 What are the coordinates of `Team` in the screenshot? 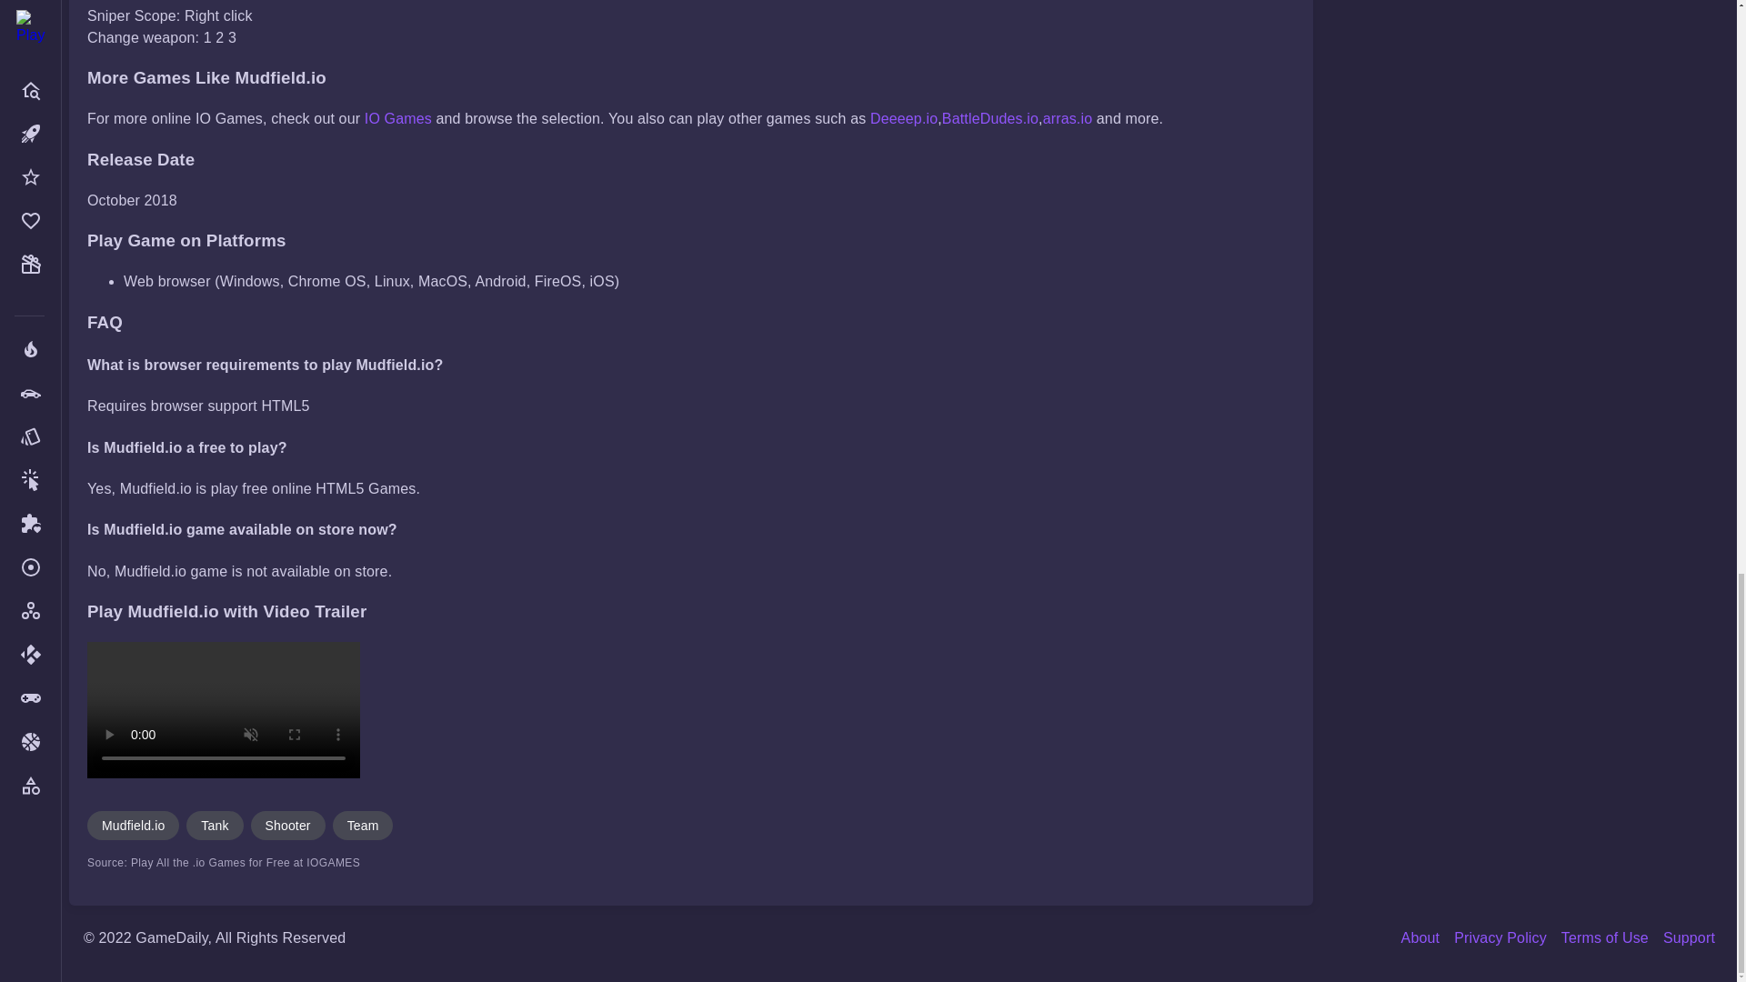 It's located at (364, 826).